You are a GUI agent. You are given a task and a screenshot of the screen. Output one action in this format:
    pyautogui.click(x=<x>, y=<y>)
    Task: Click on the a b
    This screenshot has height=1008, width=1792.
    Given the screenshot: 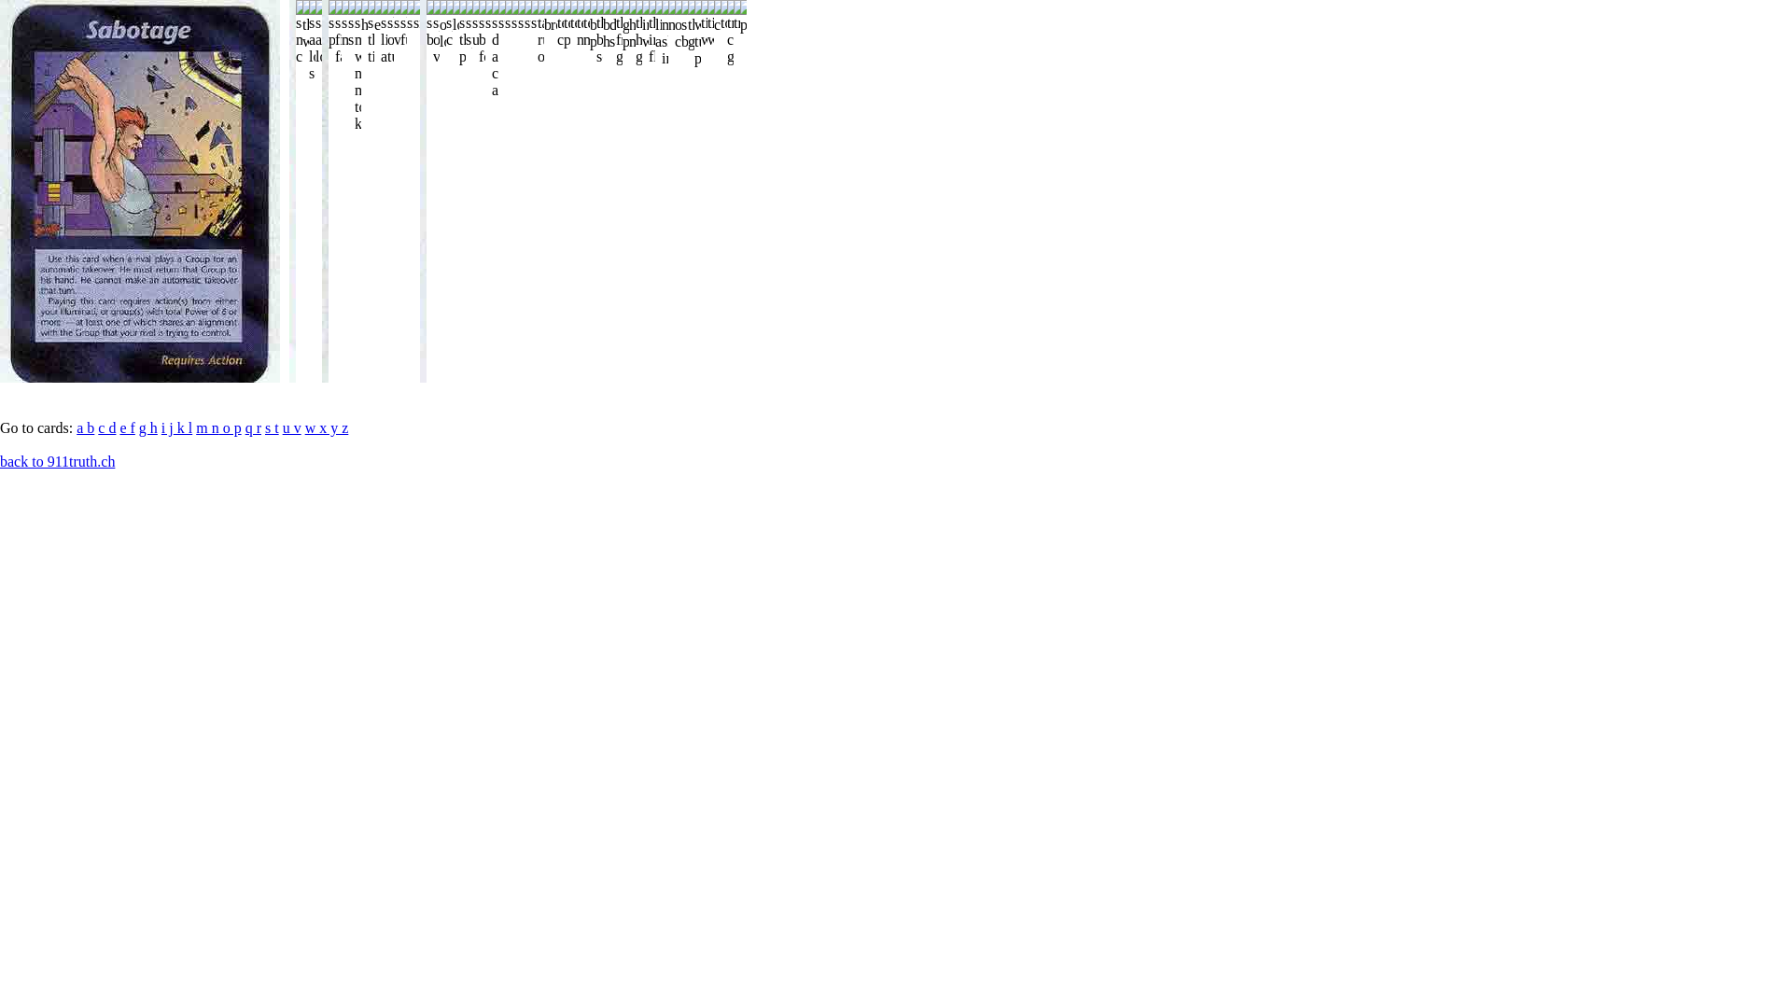 What is the action you would take?
    pyautogui.click(x=86, y=427)
    